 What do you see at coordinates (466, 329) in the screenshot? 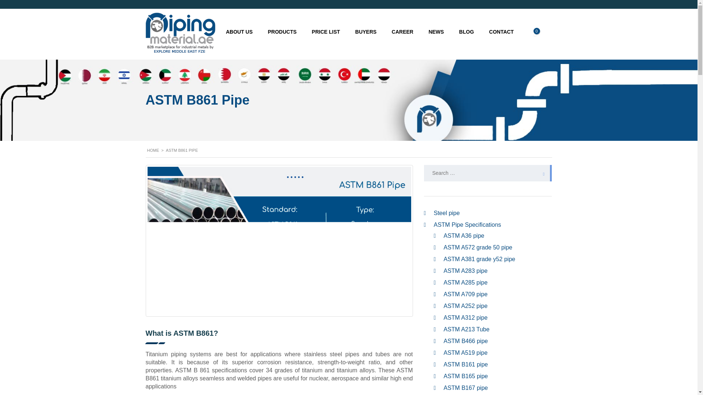
I see `ASTM A213 Tube` at bounding box center [466, 329].